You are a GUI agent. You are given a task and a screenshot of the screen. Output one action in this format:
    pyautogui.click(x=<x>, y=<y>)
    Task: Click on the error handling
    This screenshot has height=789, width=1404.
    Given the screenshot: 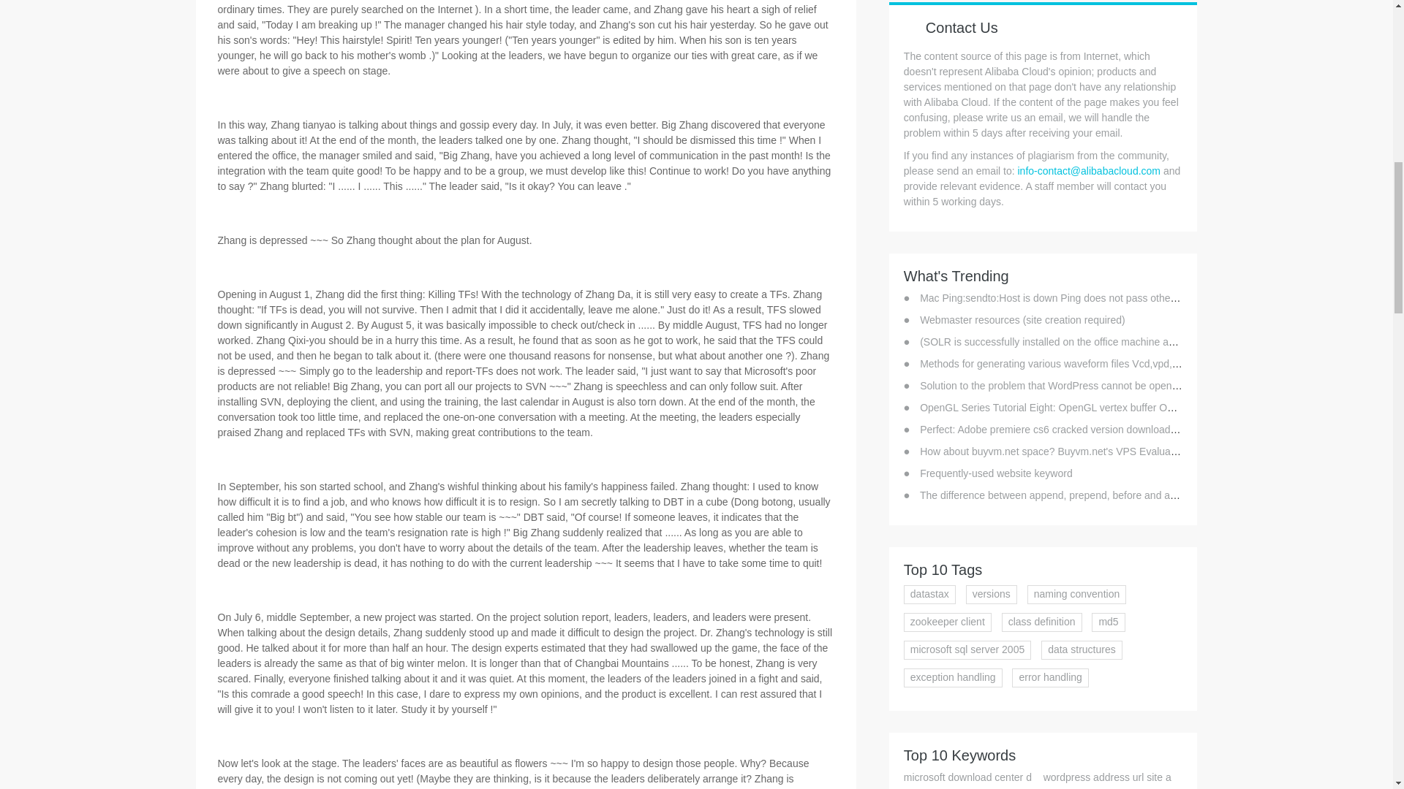 What is the action you would take?
    pyautogui.click(x=1050, y=677)
    